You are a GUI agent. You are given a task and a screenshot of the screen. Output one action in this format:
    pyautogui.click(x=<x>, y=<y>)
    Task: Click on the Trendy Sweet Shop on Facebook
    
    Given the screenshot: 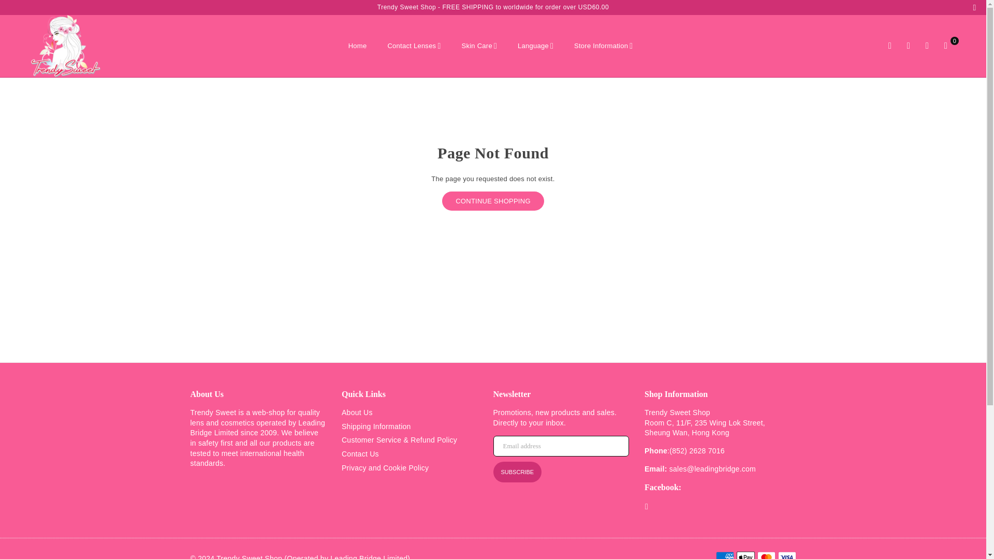 What is the action you would take?
    pyautogui.click(x=646, y=506)
    